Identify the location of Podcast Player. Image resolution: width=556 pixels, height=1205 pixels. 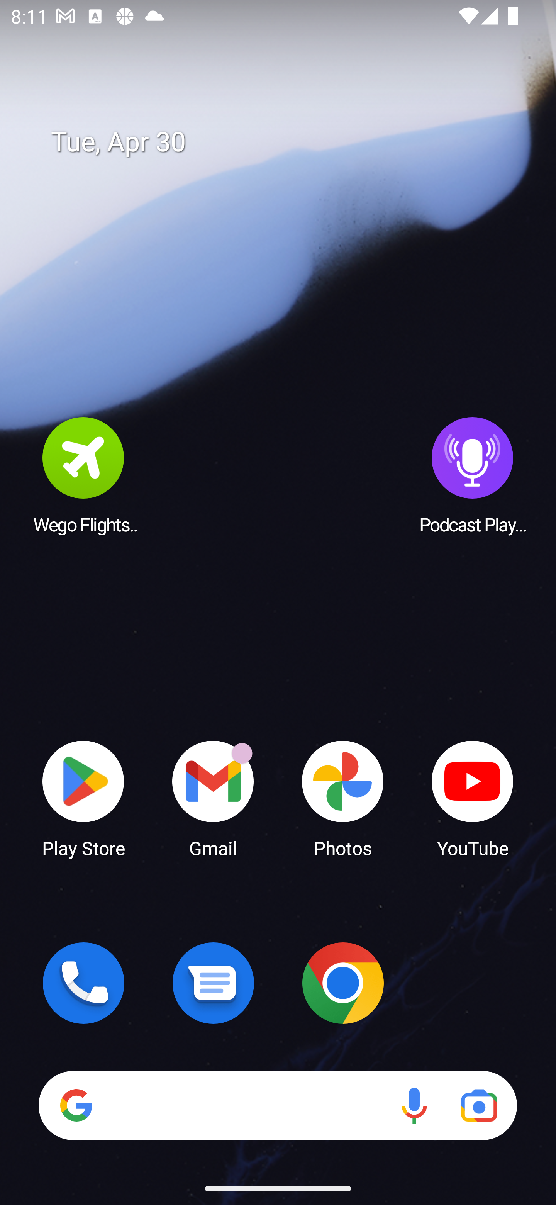
(473, 475).